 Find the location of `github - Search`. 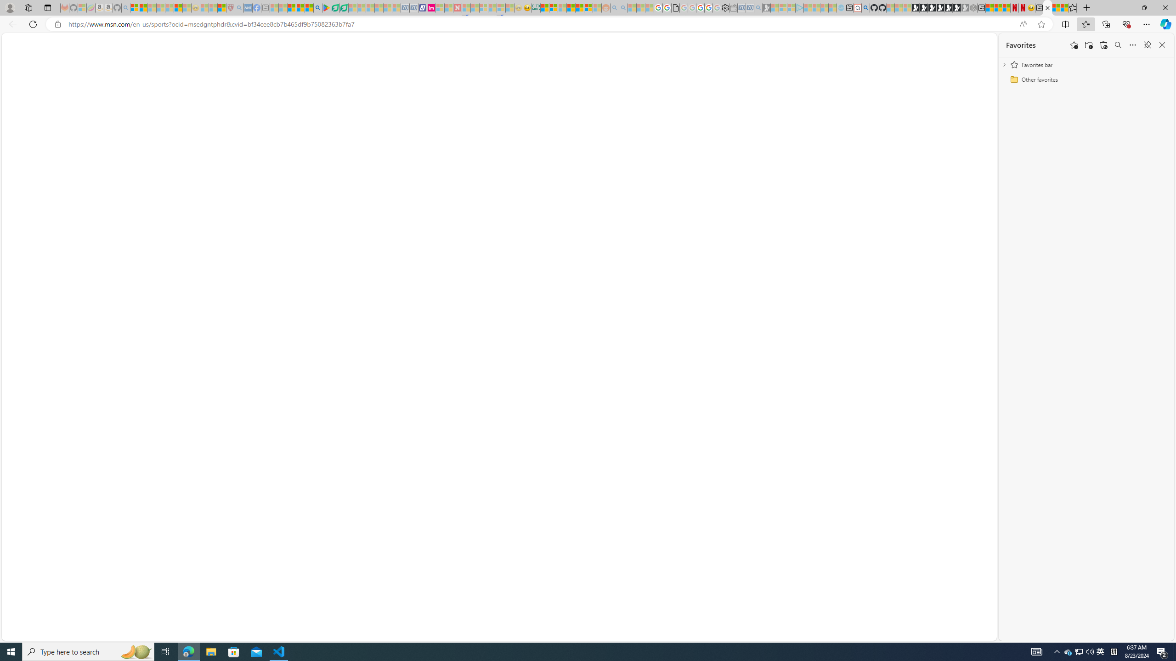

github - Search is located at coordinates (865, 8).